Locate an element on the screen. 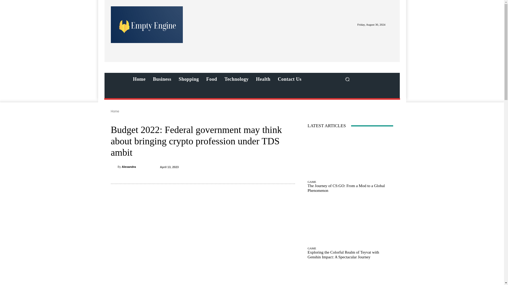  Home is located at coordinates (115, 111).